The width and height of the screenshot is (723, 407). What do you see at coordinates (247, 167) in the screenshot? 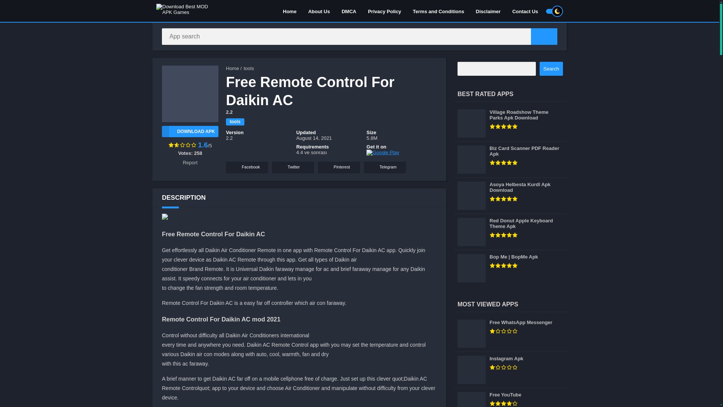
I see `Facebook` at bounding box center [247, 167].